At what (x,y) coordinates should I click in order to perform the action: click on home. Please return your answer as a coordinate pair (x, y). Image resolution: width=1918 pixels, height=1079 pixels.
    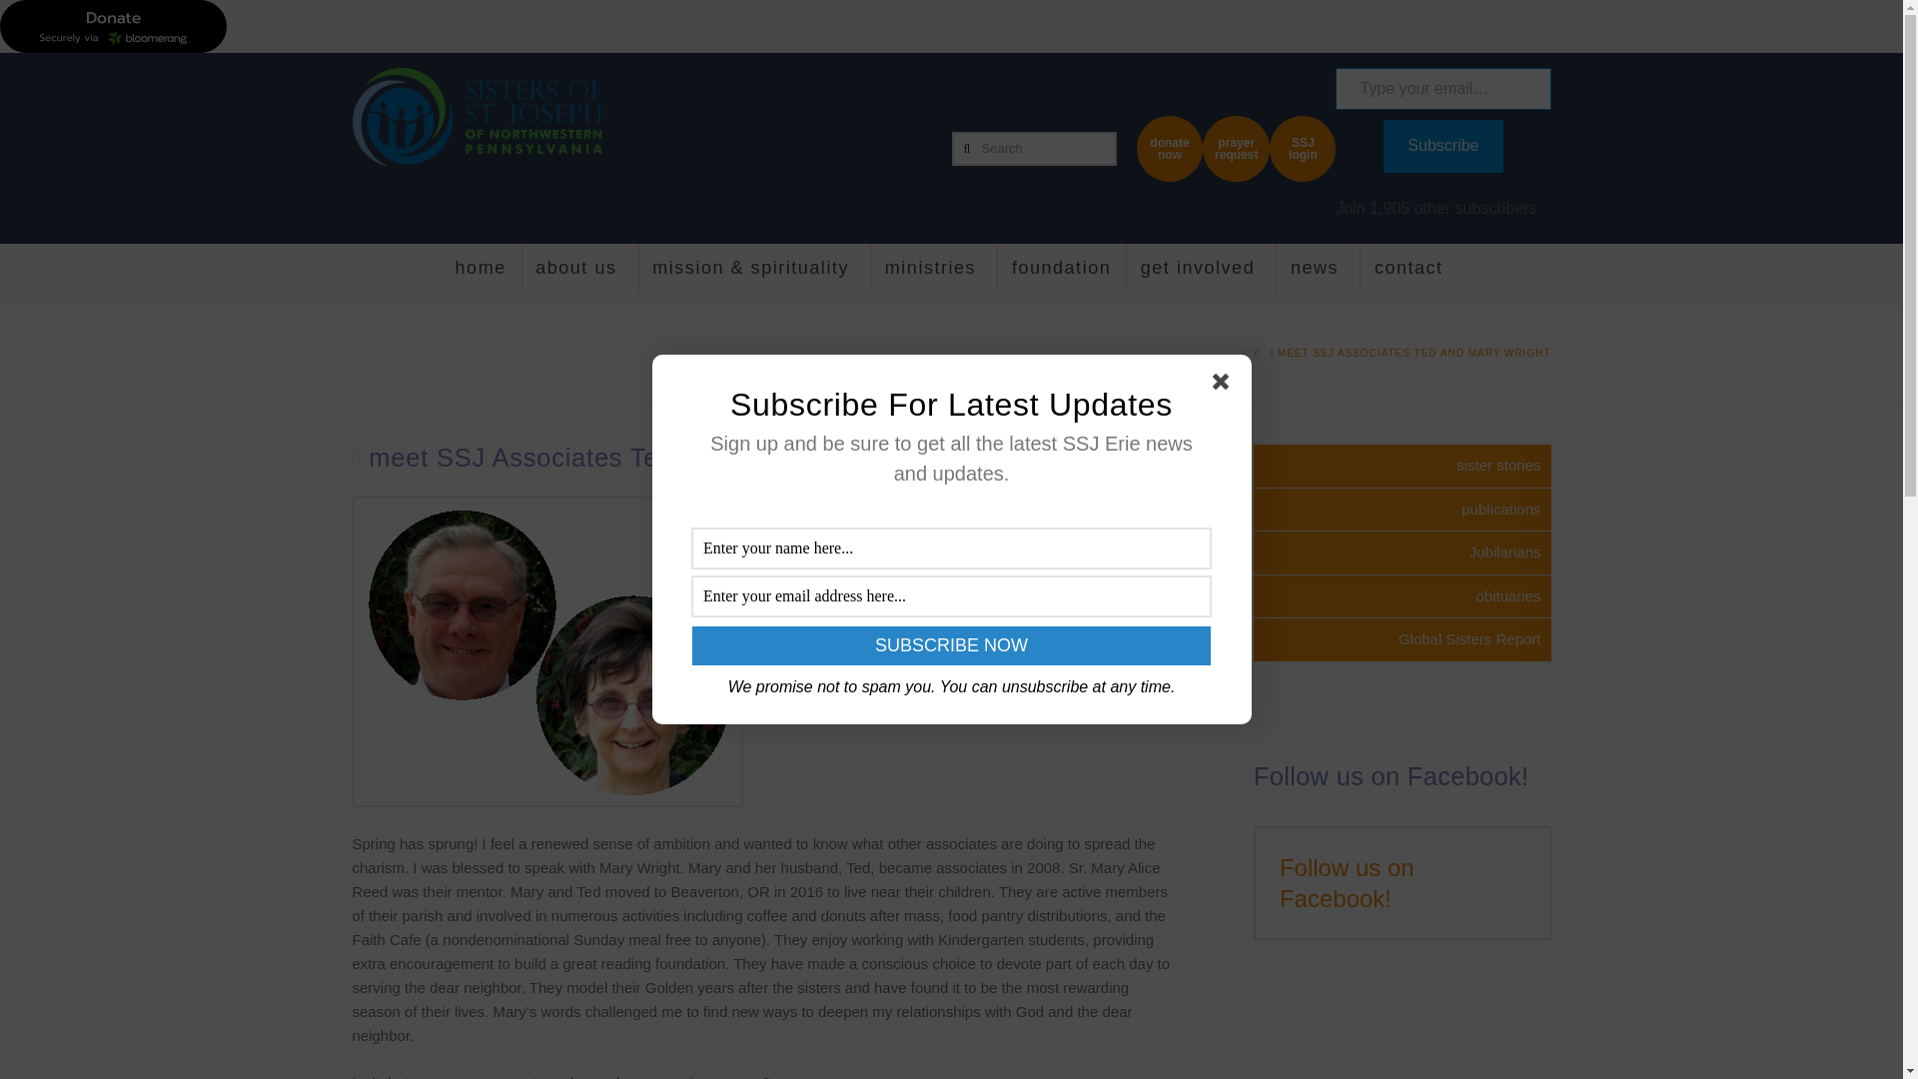
    Looking at the image, I should click on (481, 274).